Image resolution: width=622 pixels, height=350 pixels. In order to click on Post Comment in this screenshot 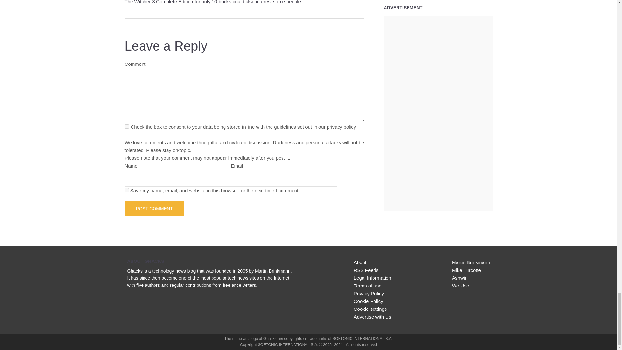, I will do `click(154, 208)`.